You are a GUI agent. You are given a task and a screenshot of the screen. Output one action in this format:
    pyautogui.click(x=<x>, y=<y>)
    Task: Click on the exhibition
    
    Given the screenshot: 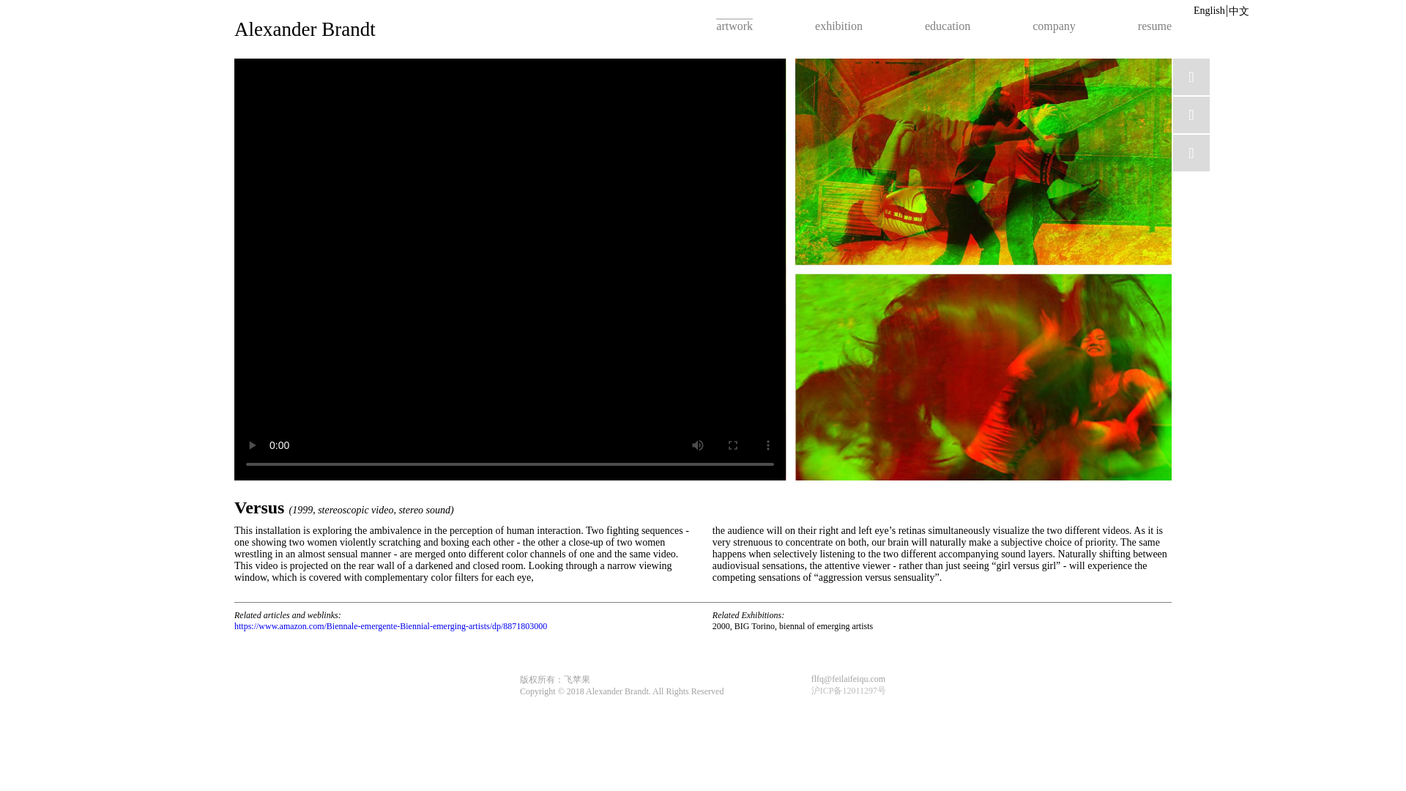 What is the action you would take?
    pyautogui.click(x=839, y=25)
    